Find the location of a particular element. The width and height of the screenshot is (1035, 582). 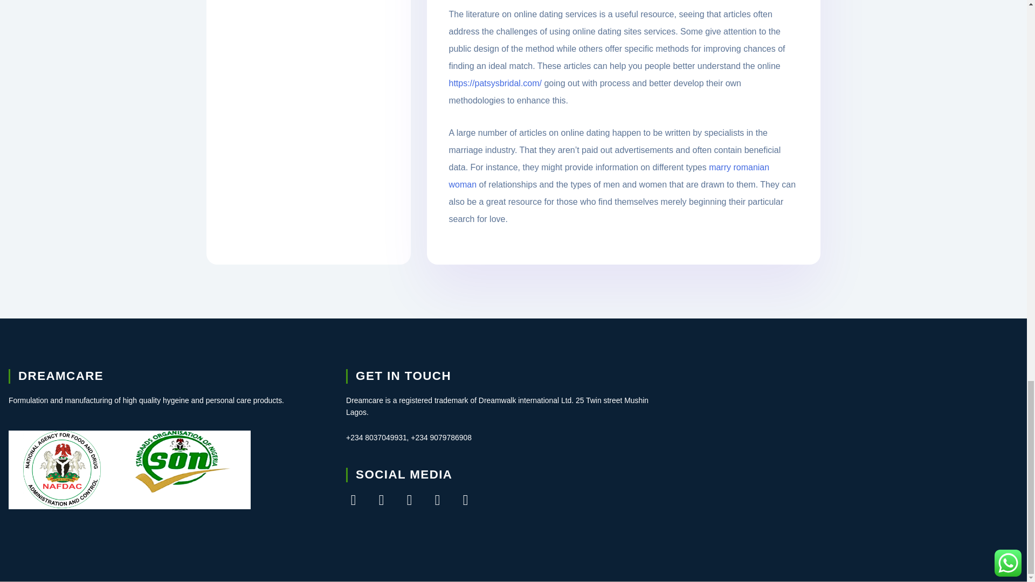

Youtube is located at coordinates (438, 500).